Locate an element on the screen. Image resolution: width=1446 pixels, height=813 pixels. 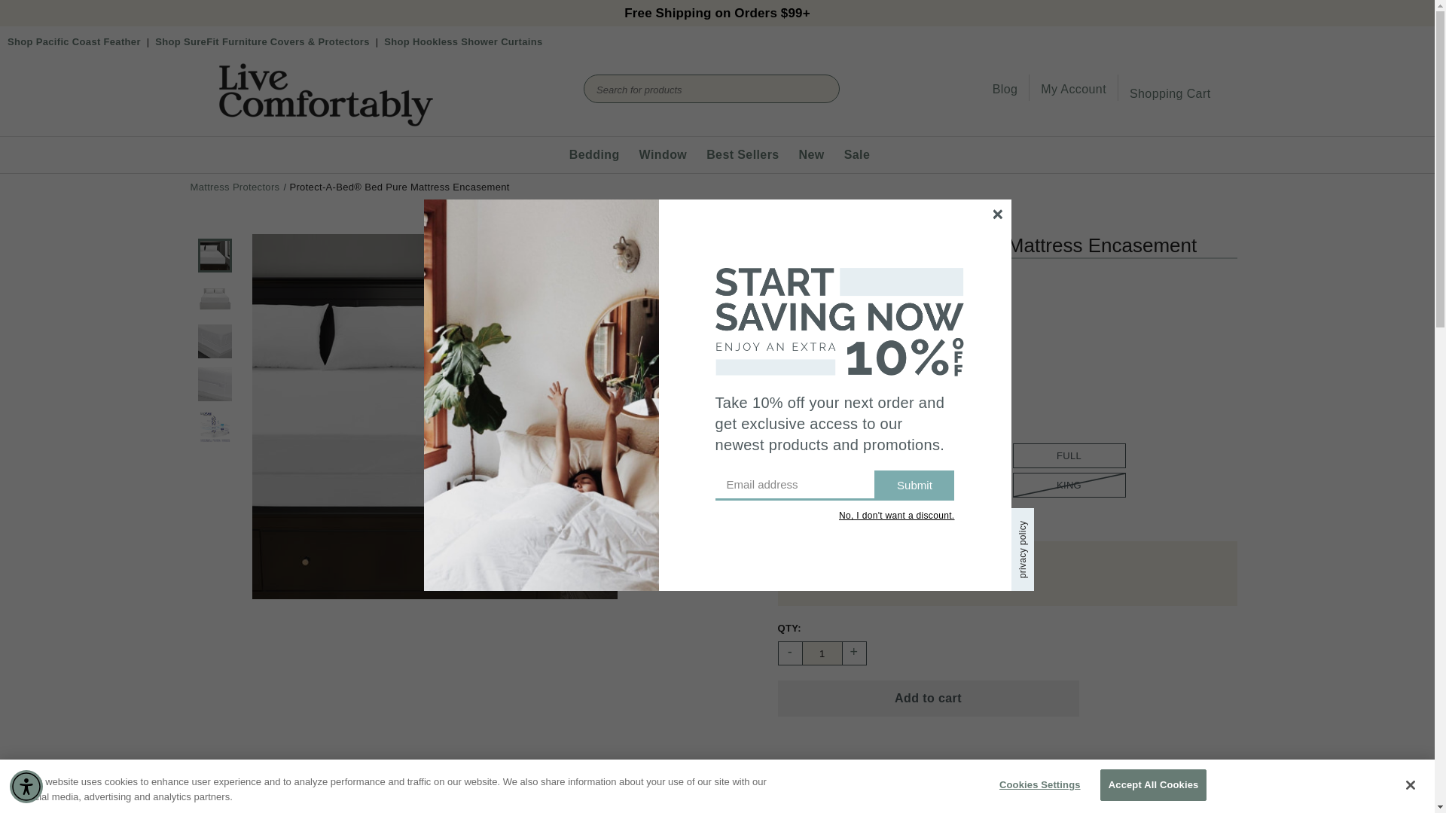
User: My Account is located at coordinates (1073, 89).